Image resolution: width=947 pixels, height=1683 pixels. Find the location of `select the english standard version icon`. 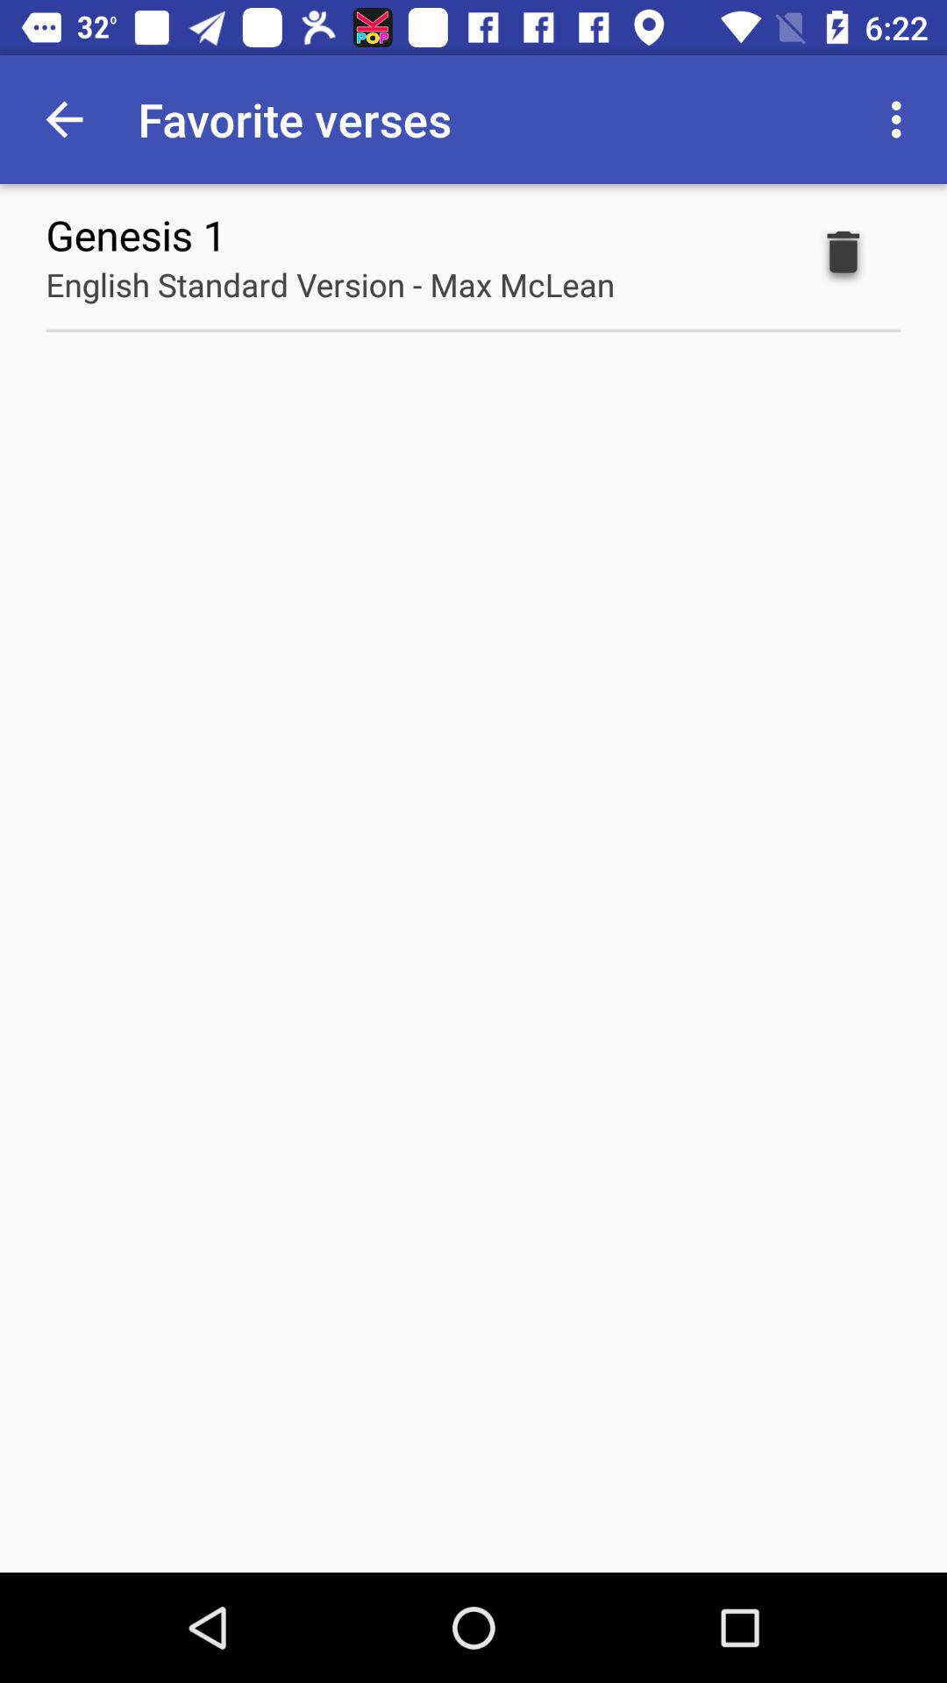

select the english standard version icon is located at coordinates (330, 284).